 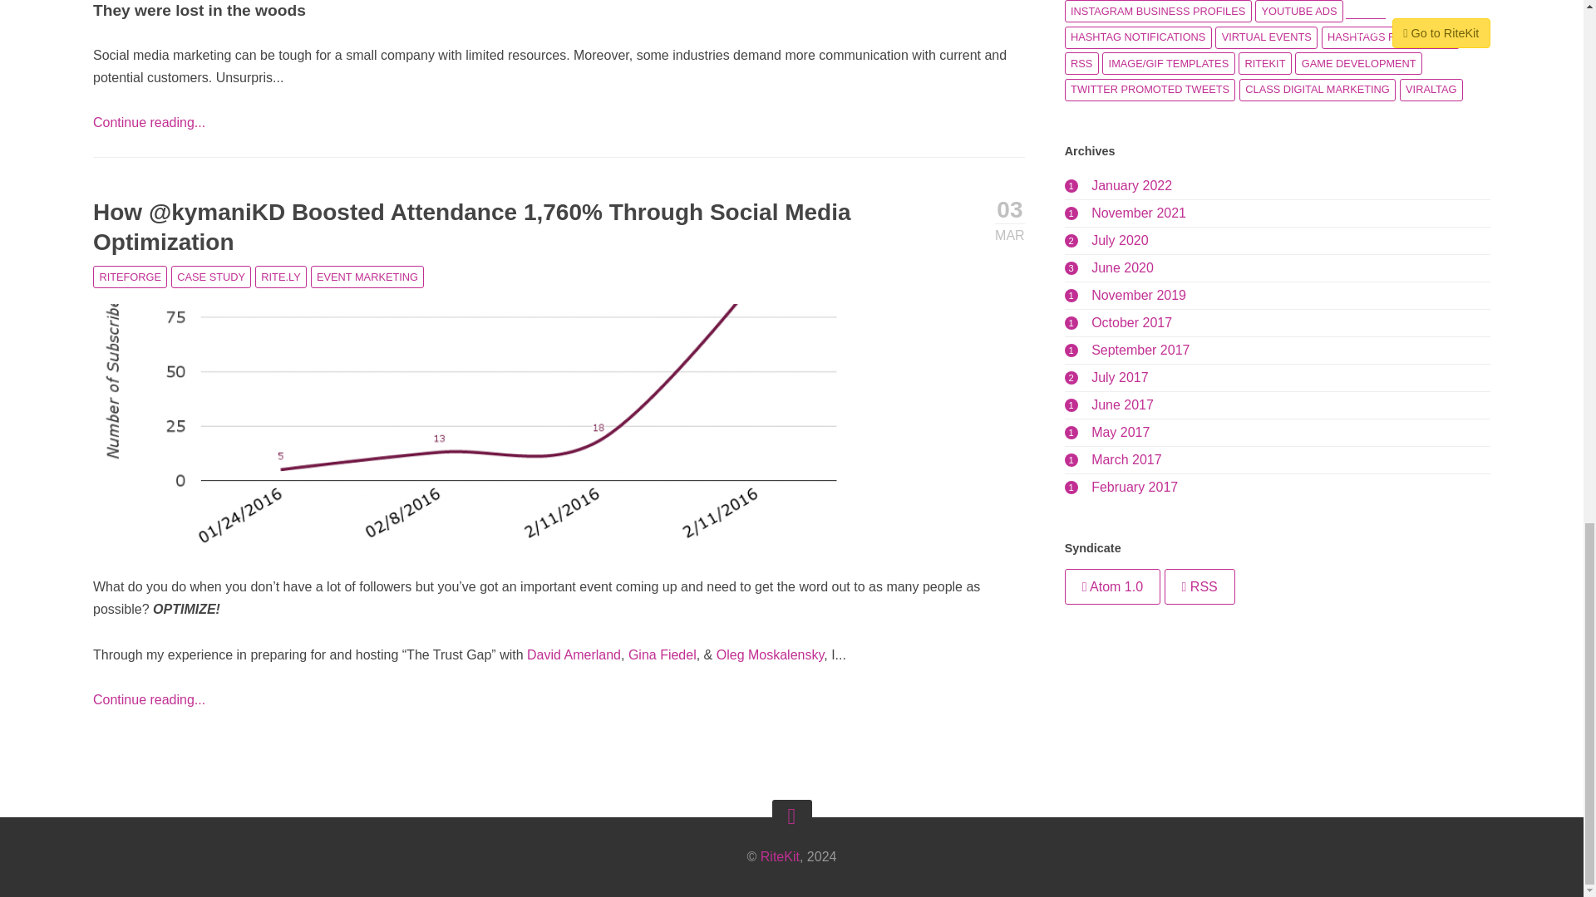 I want to click on EVENT MARKETING, so click(x=367, y=276).